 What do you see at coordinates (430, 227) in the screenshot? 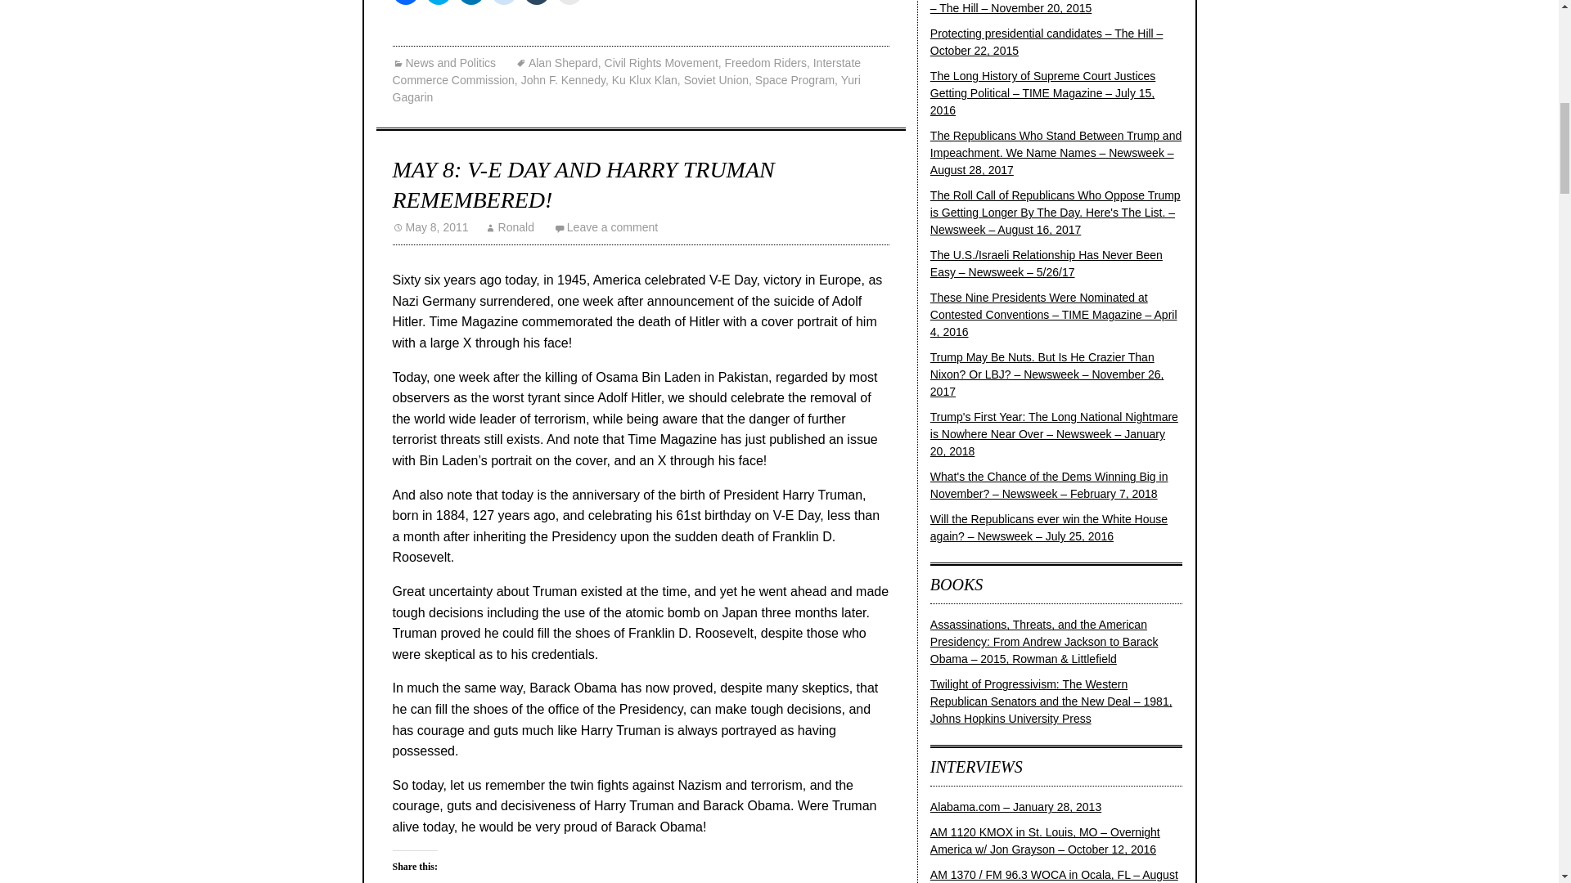
I see `10:11 am` at bounding box center [430, 227].